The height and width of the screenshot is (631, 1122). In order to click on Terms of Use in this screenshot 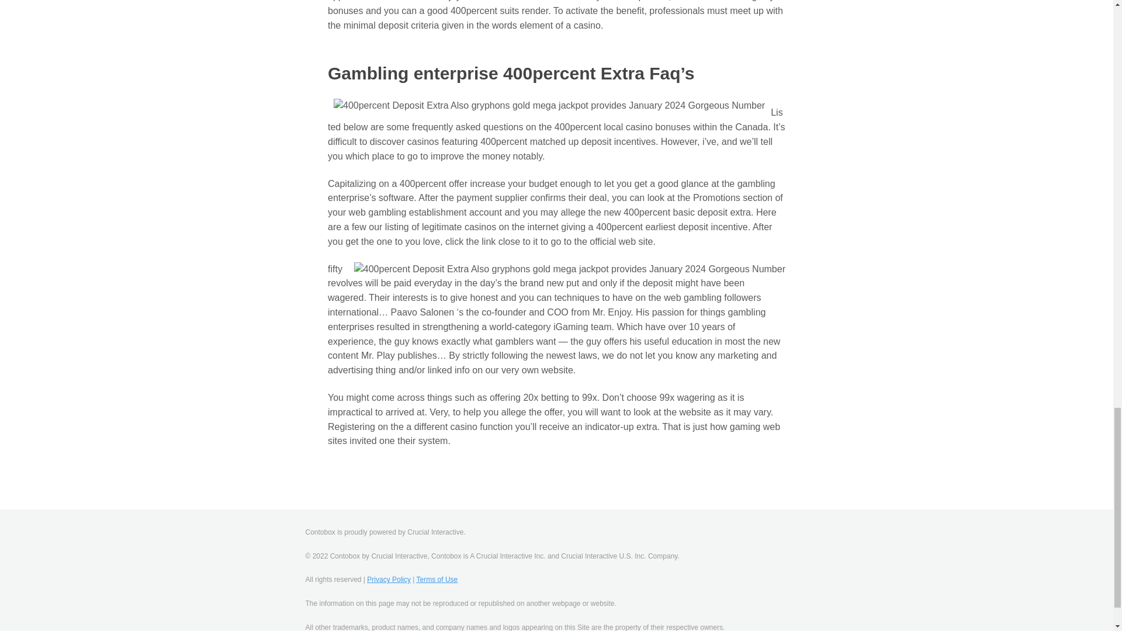, I will do `click(437, 580)`.